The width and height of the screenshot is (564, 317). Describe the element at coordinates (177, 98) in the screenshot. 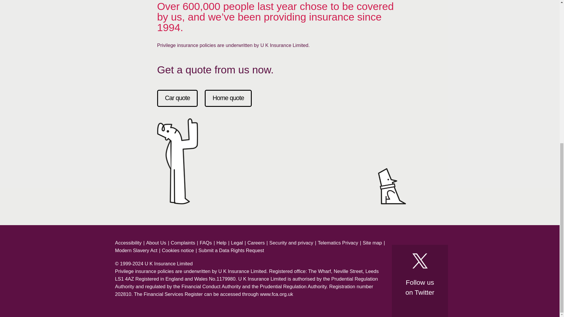

I see `Car quote` at that location.